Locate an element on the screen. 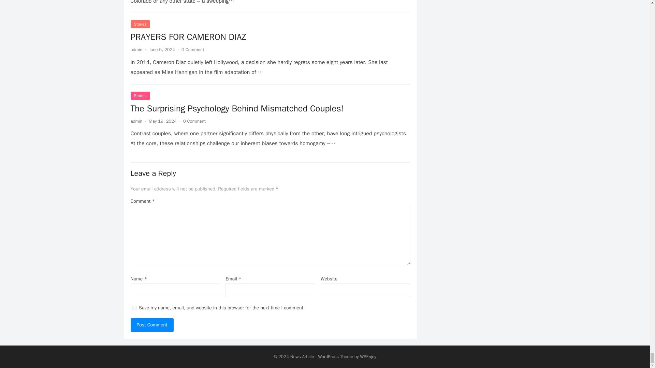  Posts by admin is located at coordinates (136, 121).